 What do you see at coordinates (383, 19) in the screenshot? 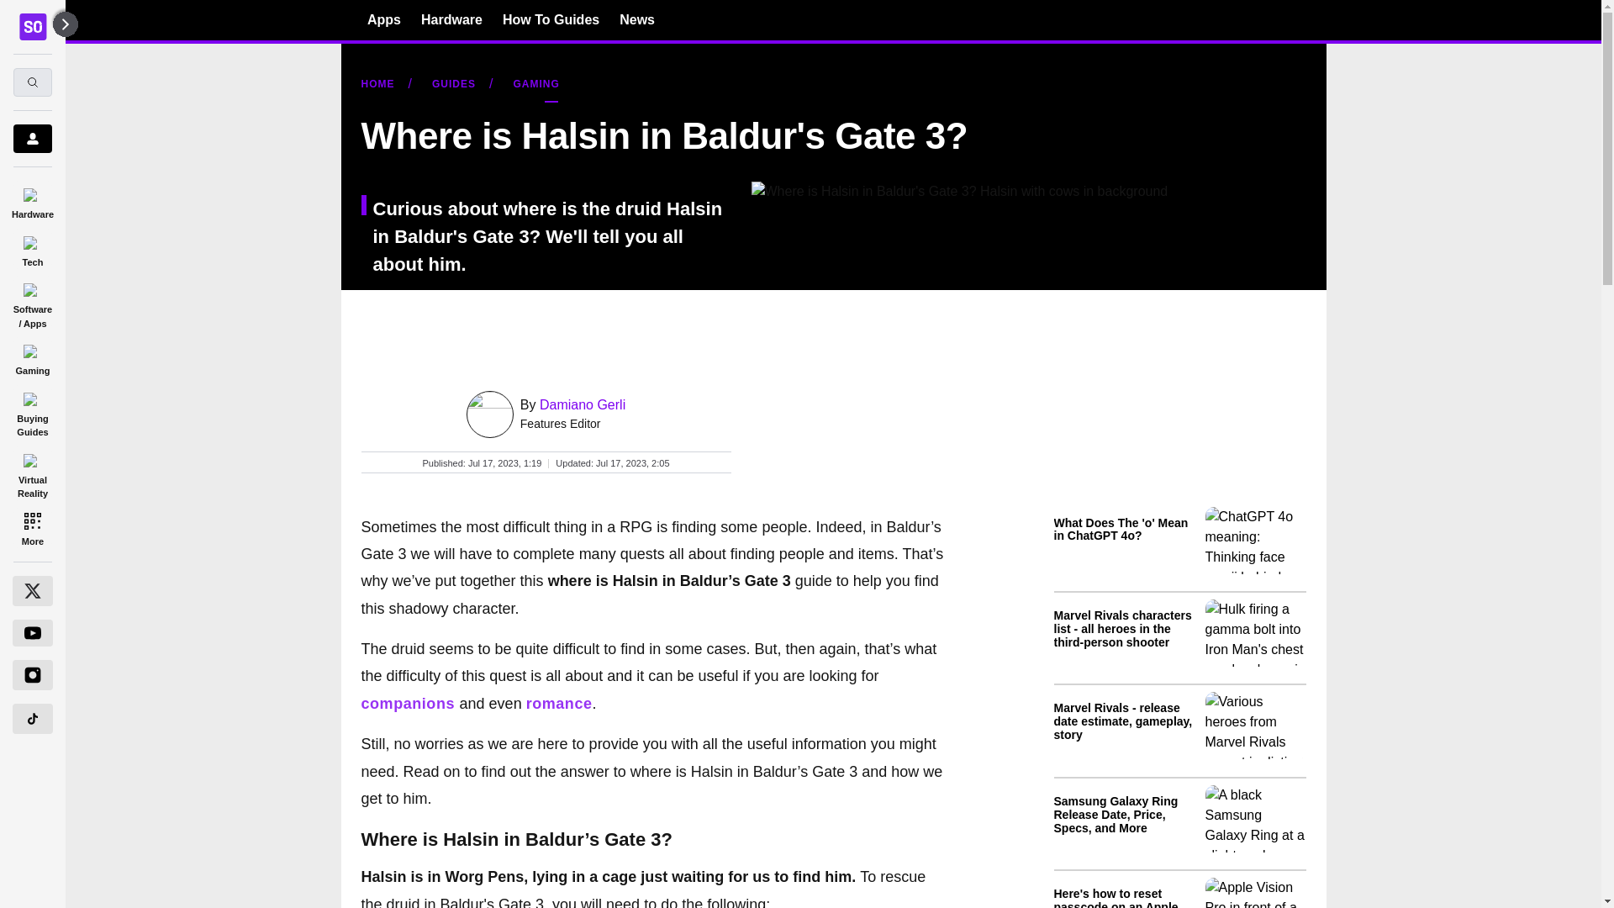
I see `Apps` at bounding box center [383, 19].